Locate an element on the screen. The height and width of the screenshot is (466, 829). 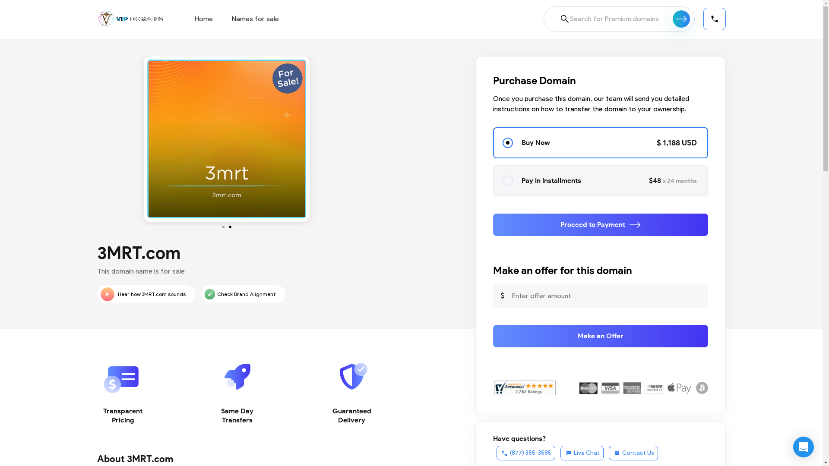
Contact Us is located at coordinates (633, 453).